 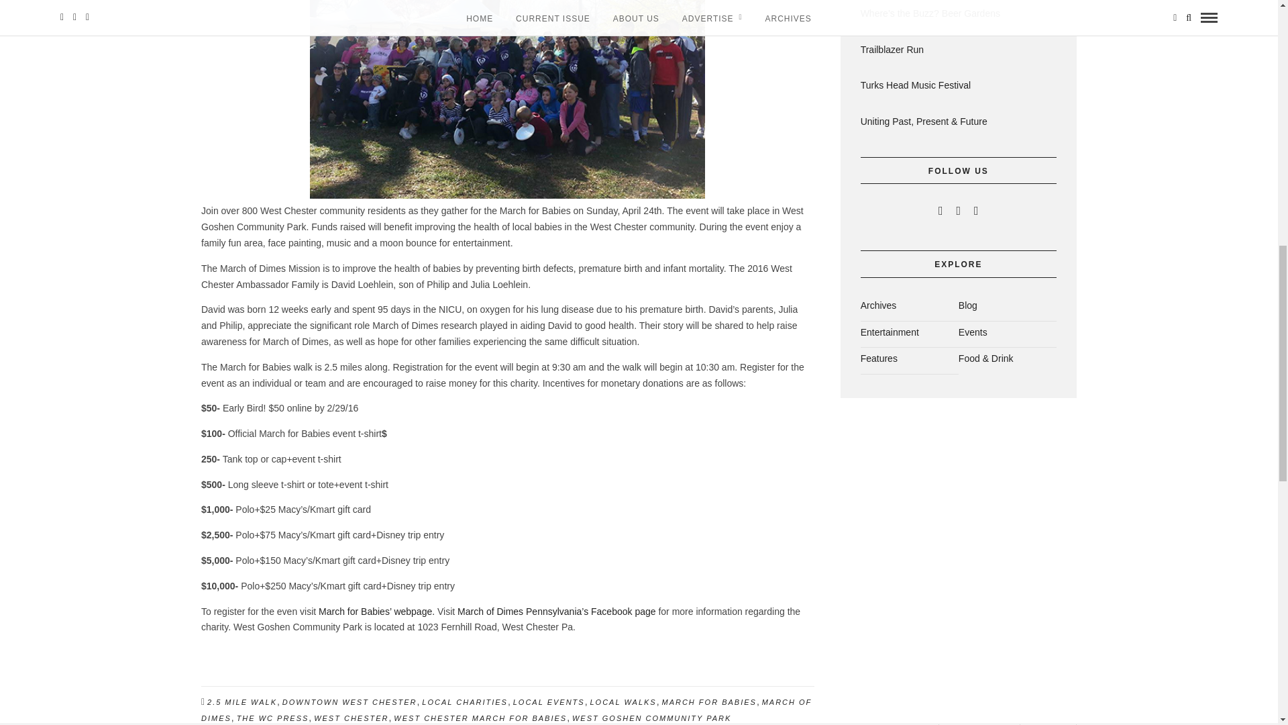 I want to click on MARCH OF DIMES, so click(x=506, y=710).